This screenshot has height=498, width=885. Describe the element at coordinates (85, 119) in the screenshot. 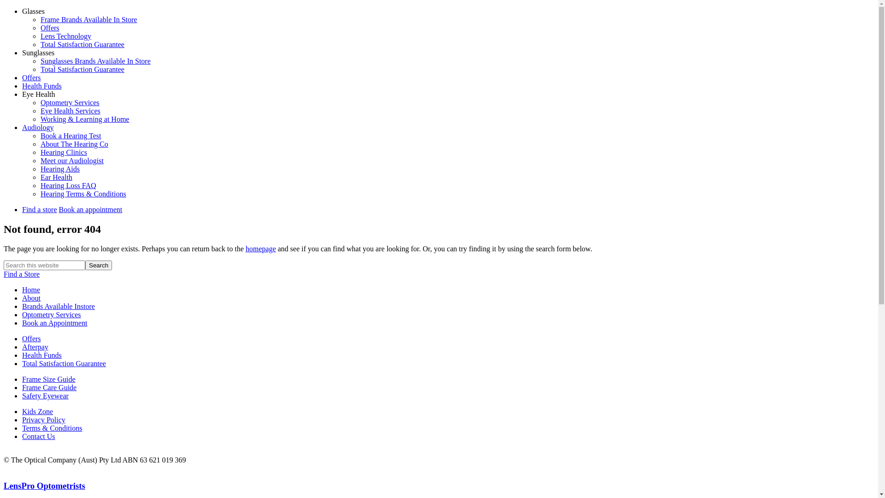

I see `Working & Learning at Home` at that location.